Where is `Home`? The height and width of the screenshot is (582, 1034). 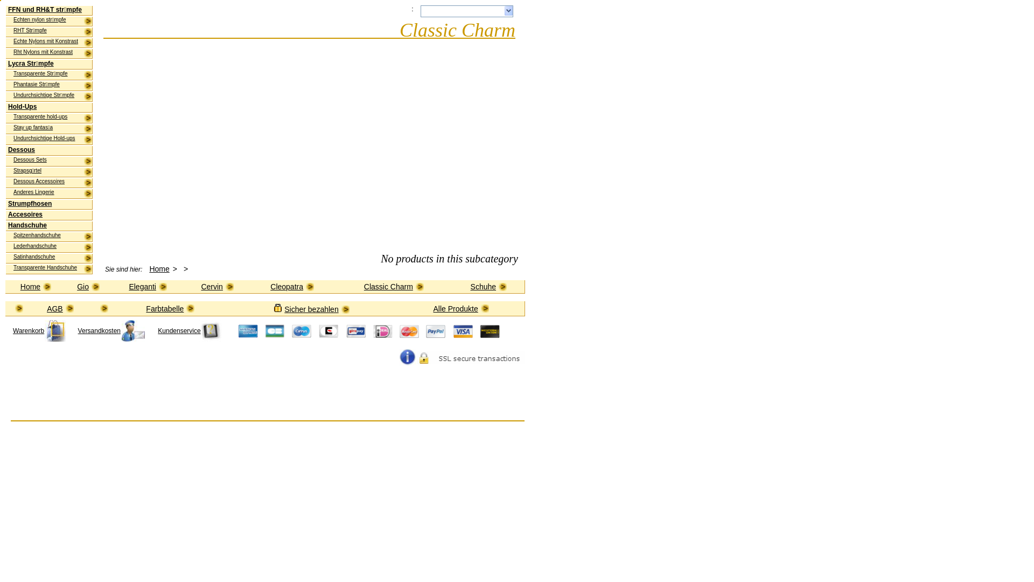 Home is located at coordinates (159, 269).